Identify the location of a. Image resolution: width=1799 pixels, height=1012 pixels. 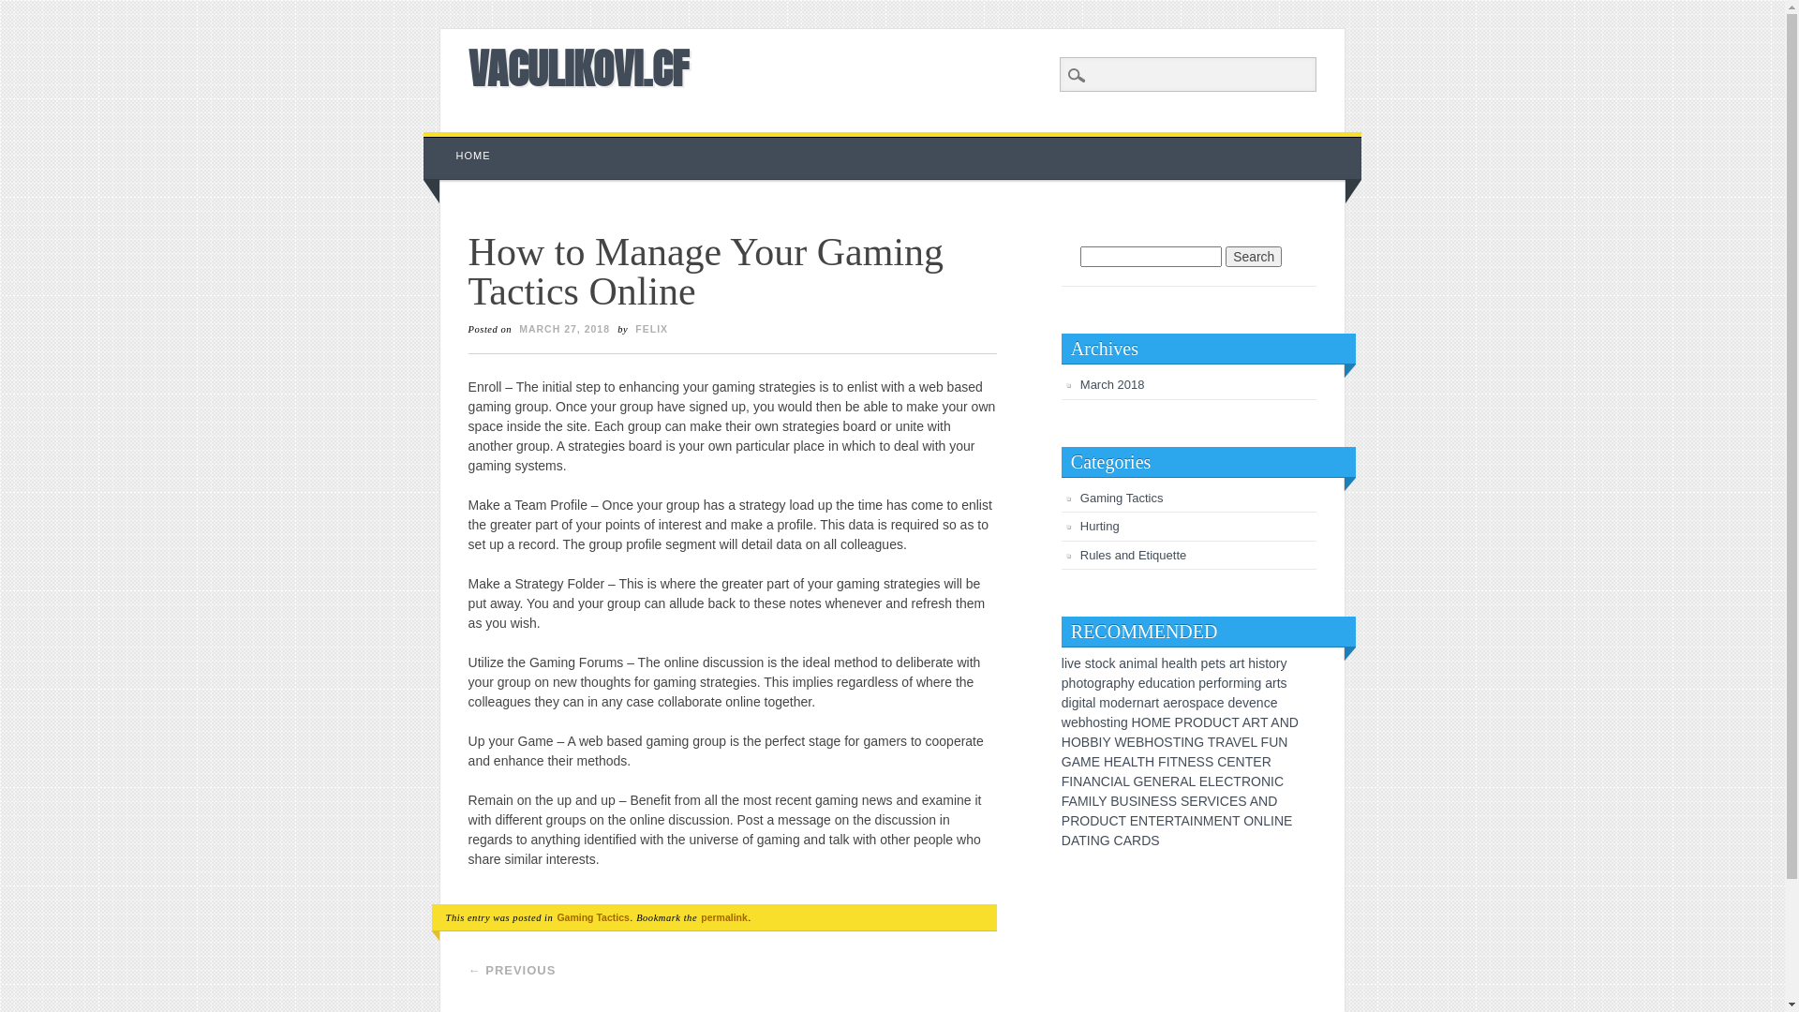
(1167, 703).